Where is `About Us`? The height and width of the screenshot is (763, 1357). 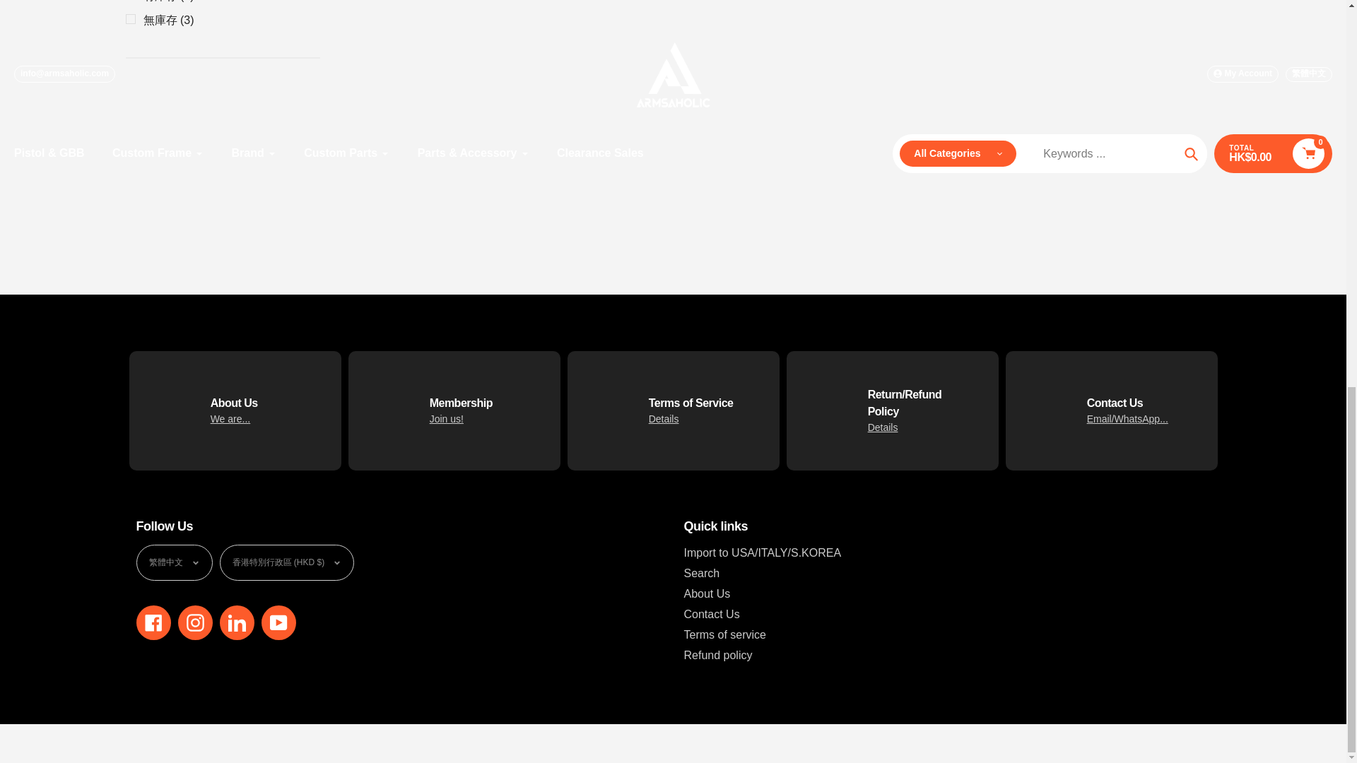 About Us is located at coordinates (230, 418).